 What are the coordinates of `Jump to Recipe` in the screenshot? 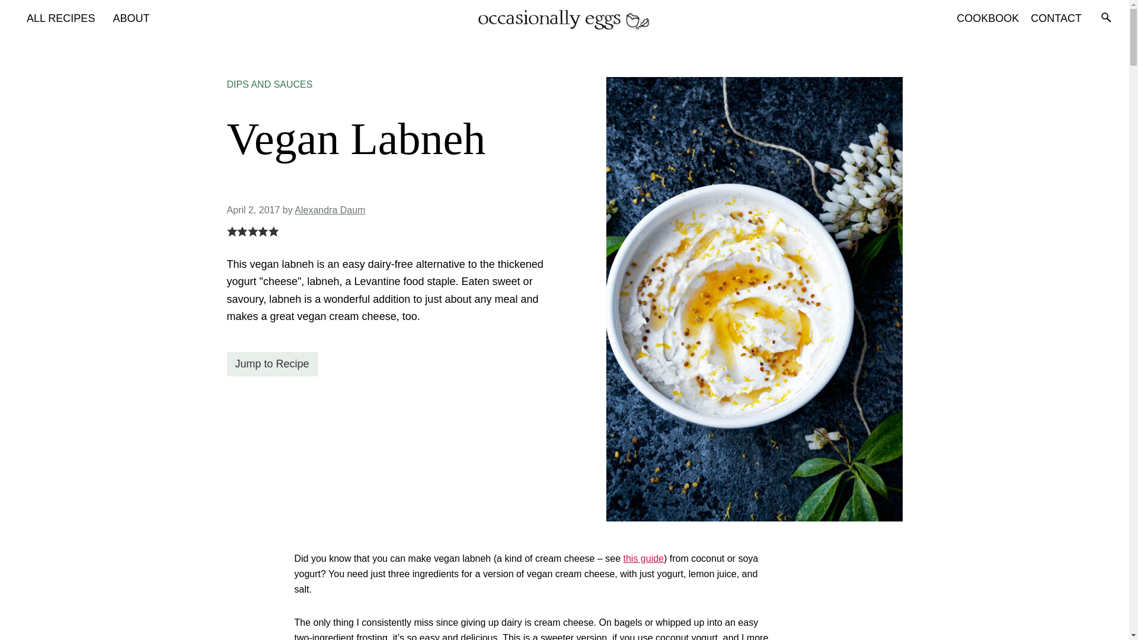 It's located at (271, 364).